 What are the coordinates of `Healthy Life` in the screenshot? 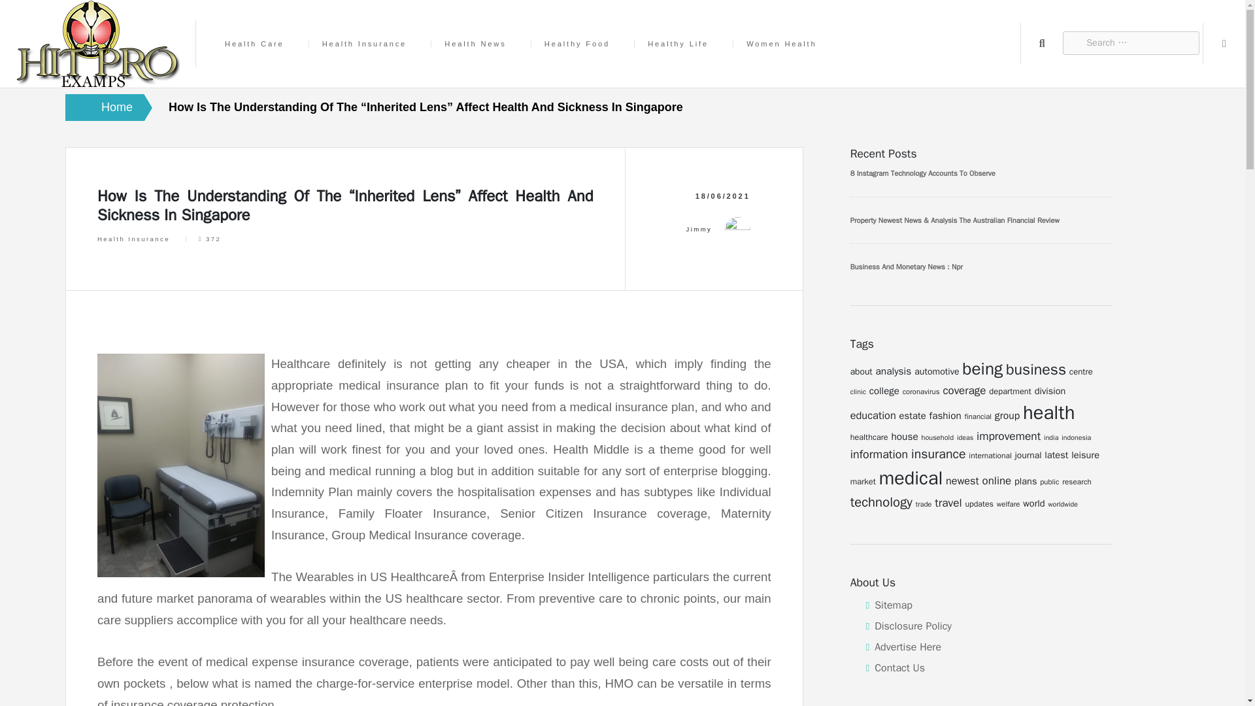 It's located at (677, 44).